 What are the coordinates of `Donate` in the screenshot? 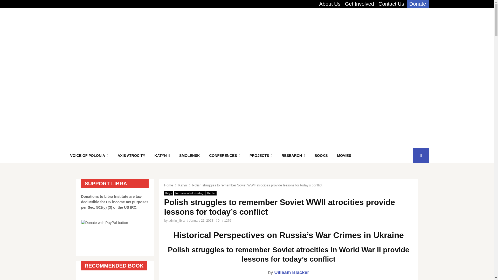 It's located at (418, 4).